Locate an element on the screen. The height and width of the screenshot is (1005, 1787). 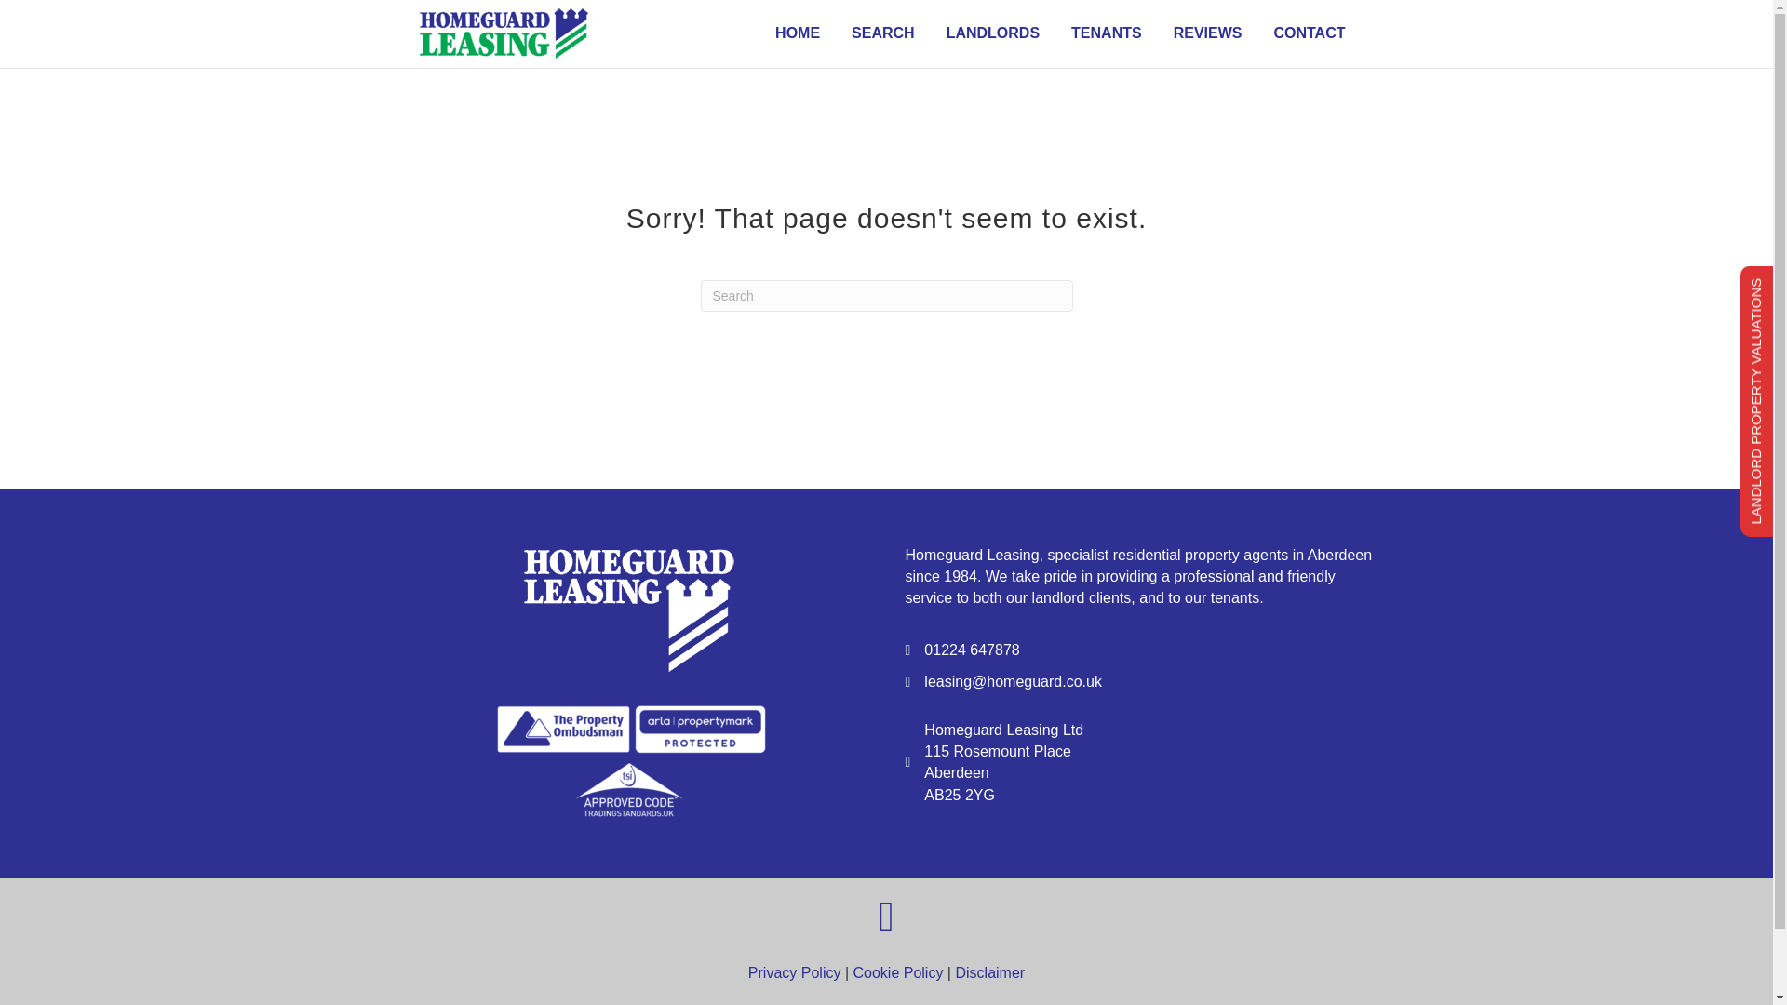
Disclaimer is located at coordinates (988, 972).